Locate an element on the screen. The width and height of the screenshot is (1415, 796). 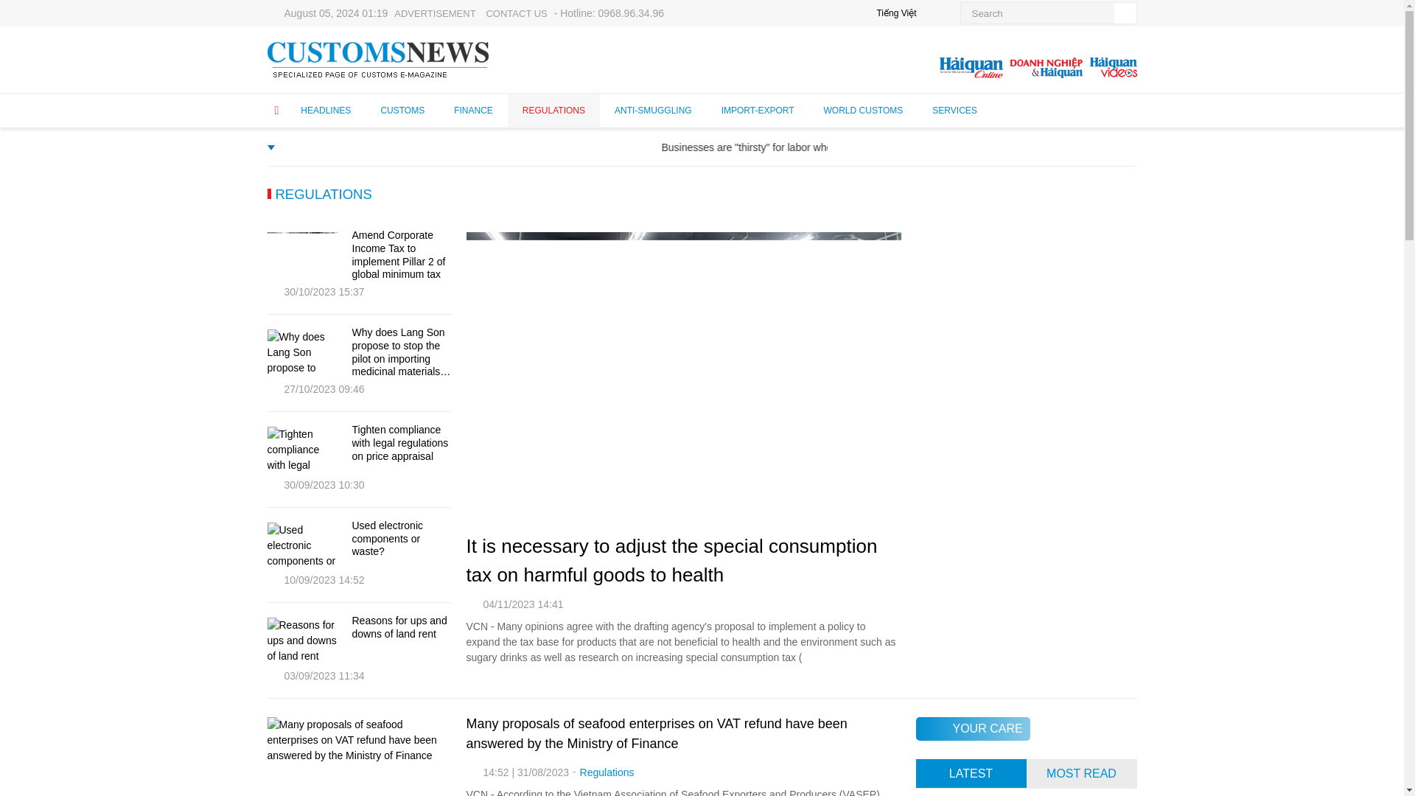
WORLD CUSTOMS is located at coordinates (864, 110).